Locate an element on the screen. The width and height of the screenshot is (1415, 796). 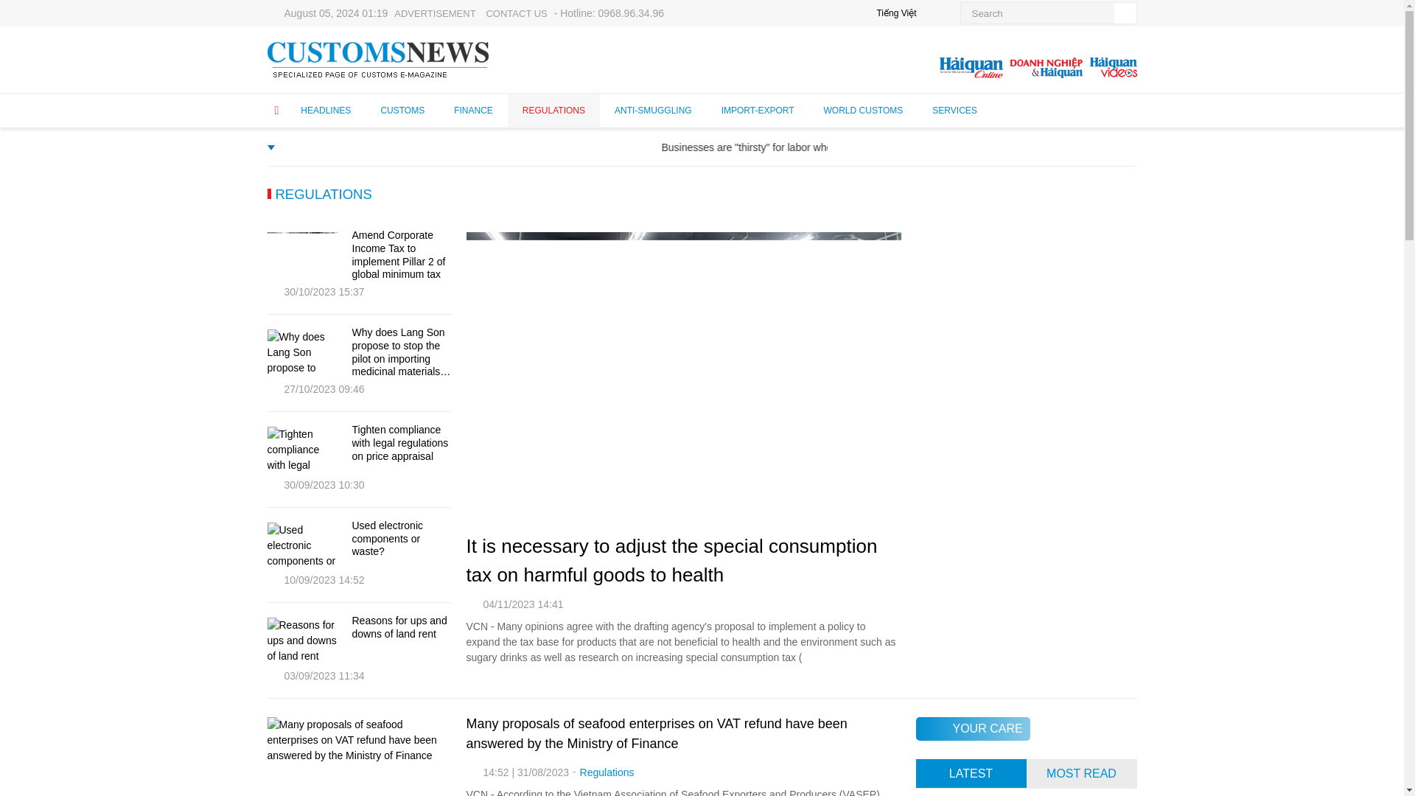
WORLD CUSTOMS is located at coordinates (864, 110).